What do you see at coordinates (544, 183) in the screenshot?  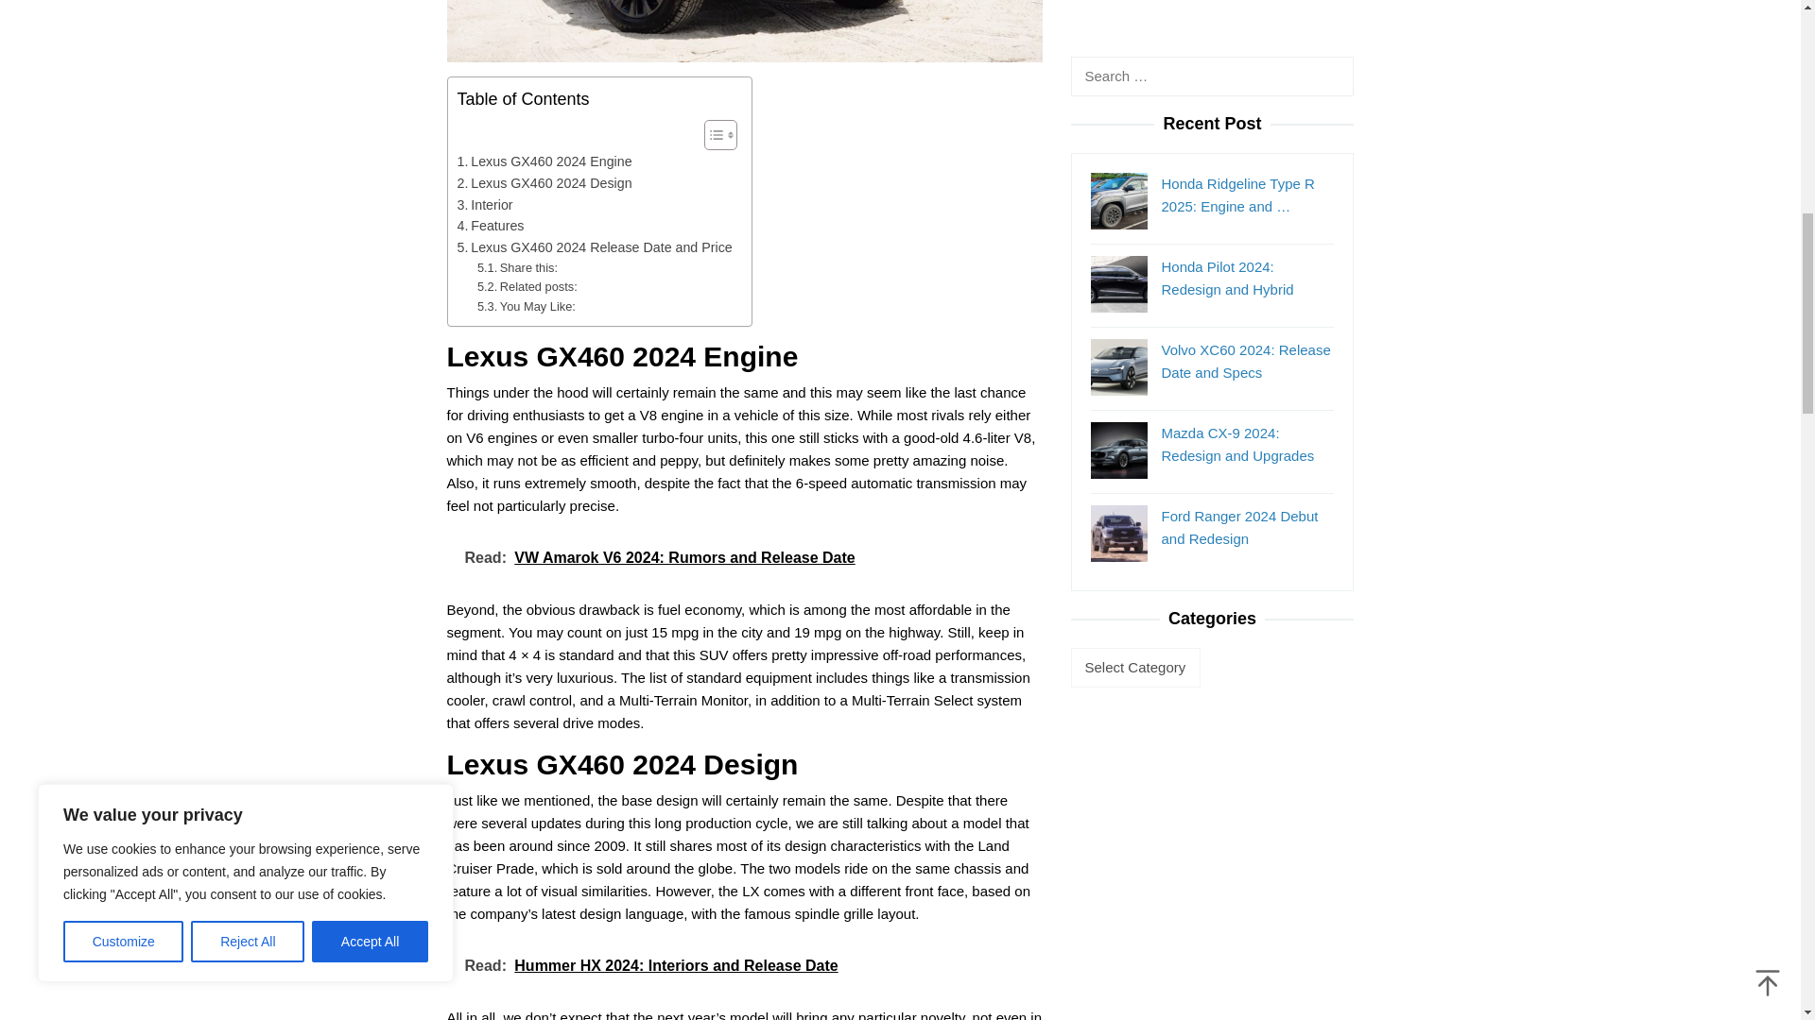 I see `Lexus GX460 2024 Design` at bounding box center [544, 183].